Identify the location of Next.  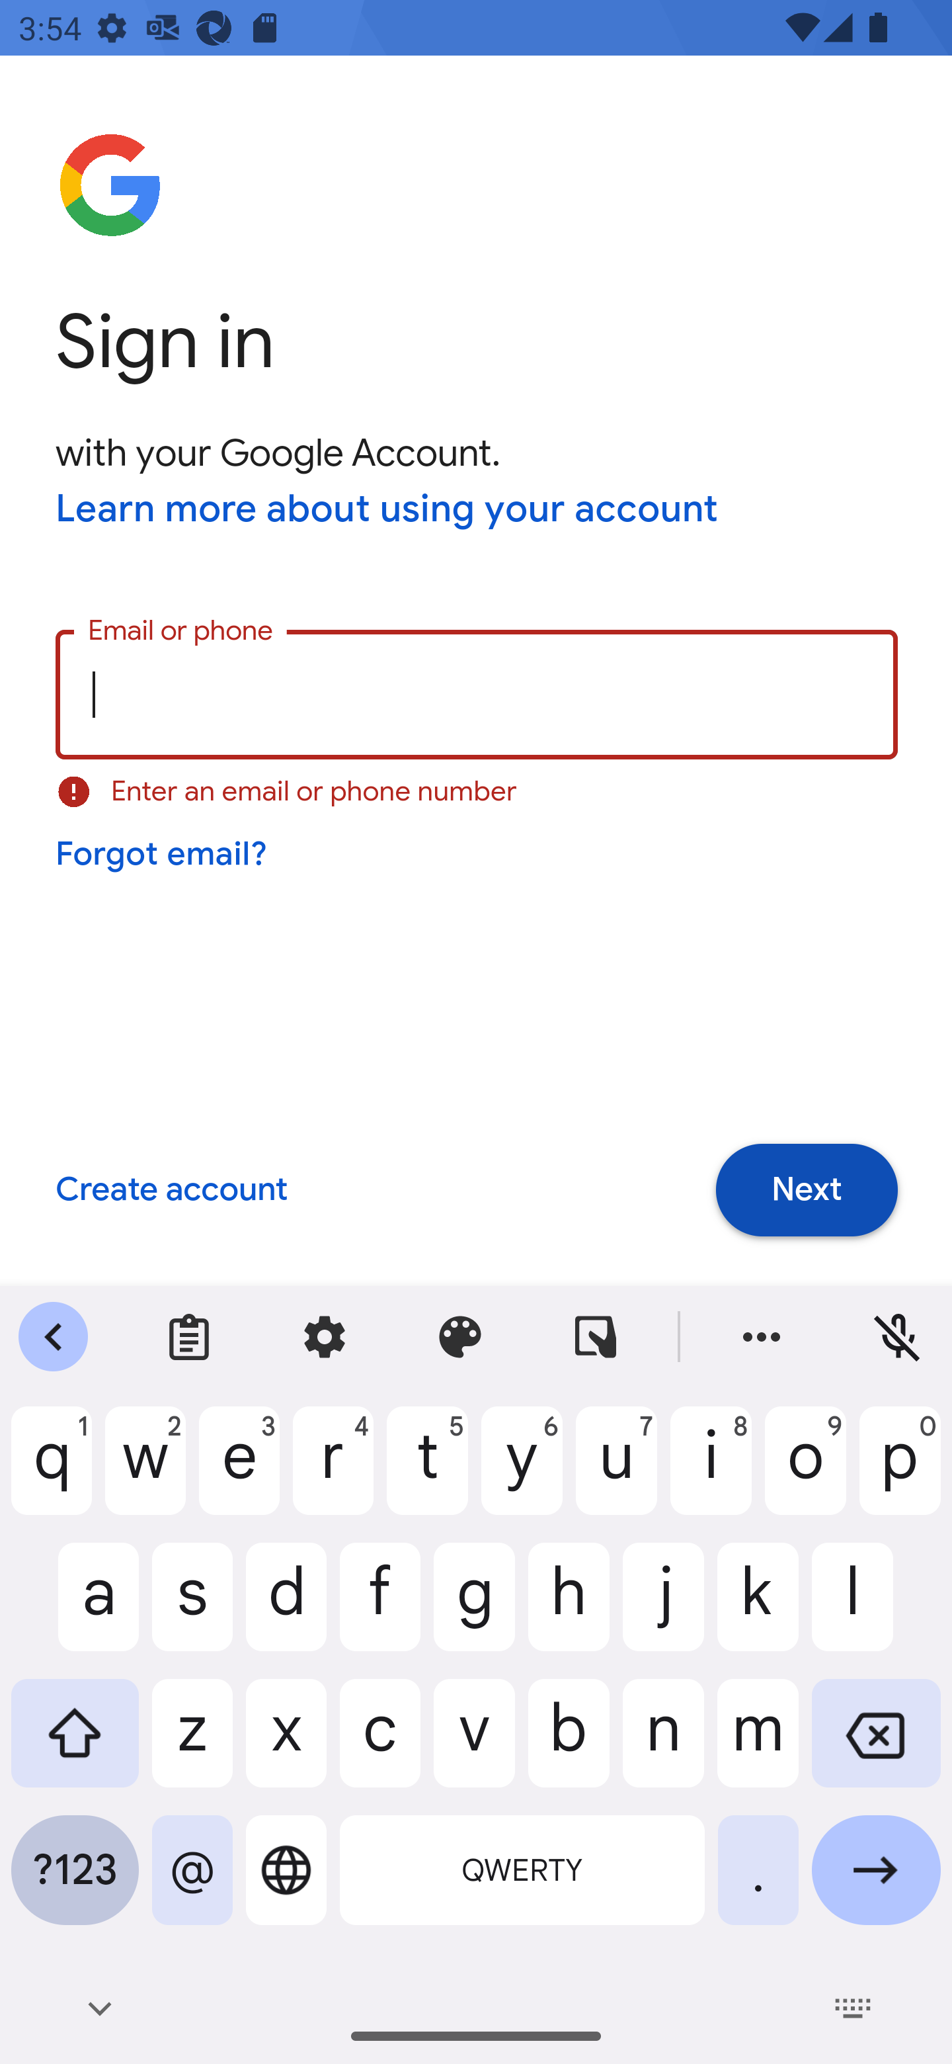
(807, 1189).